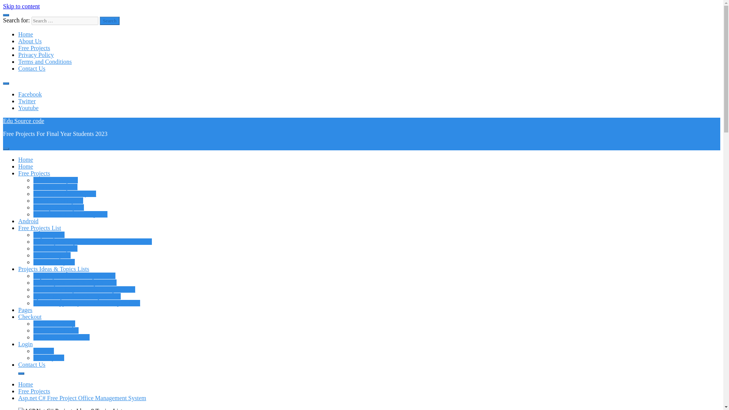 The width and height of the screenshot is (729, 410). Describe the element at coordinates (25, 34) in the screenshot. I see `Home` at that location.